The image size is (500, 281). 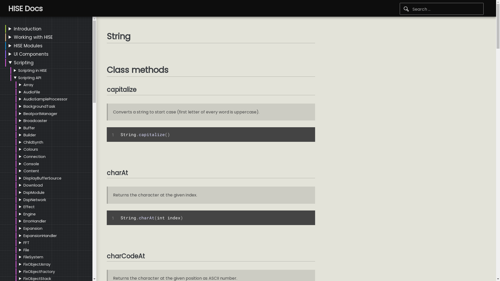 What do you see at coordinates (45, 99) in the screenshot?
I see `AudioSampleProcessor` at bounding box center [45, 99].